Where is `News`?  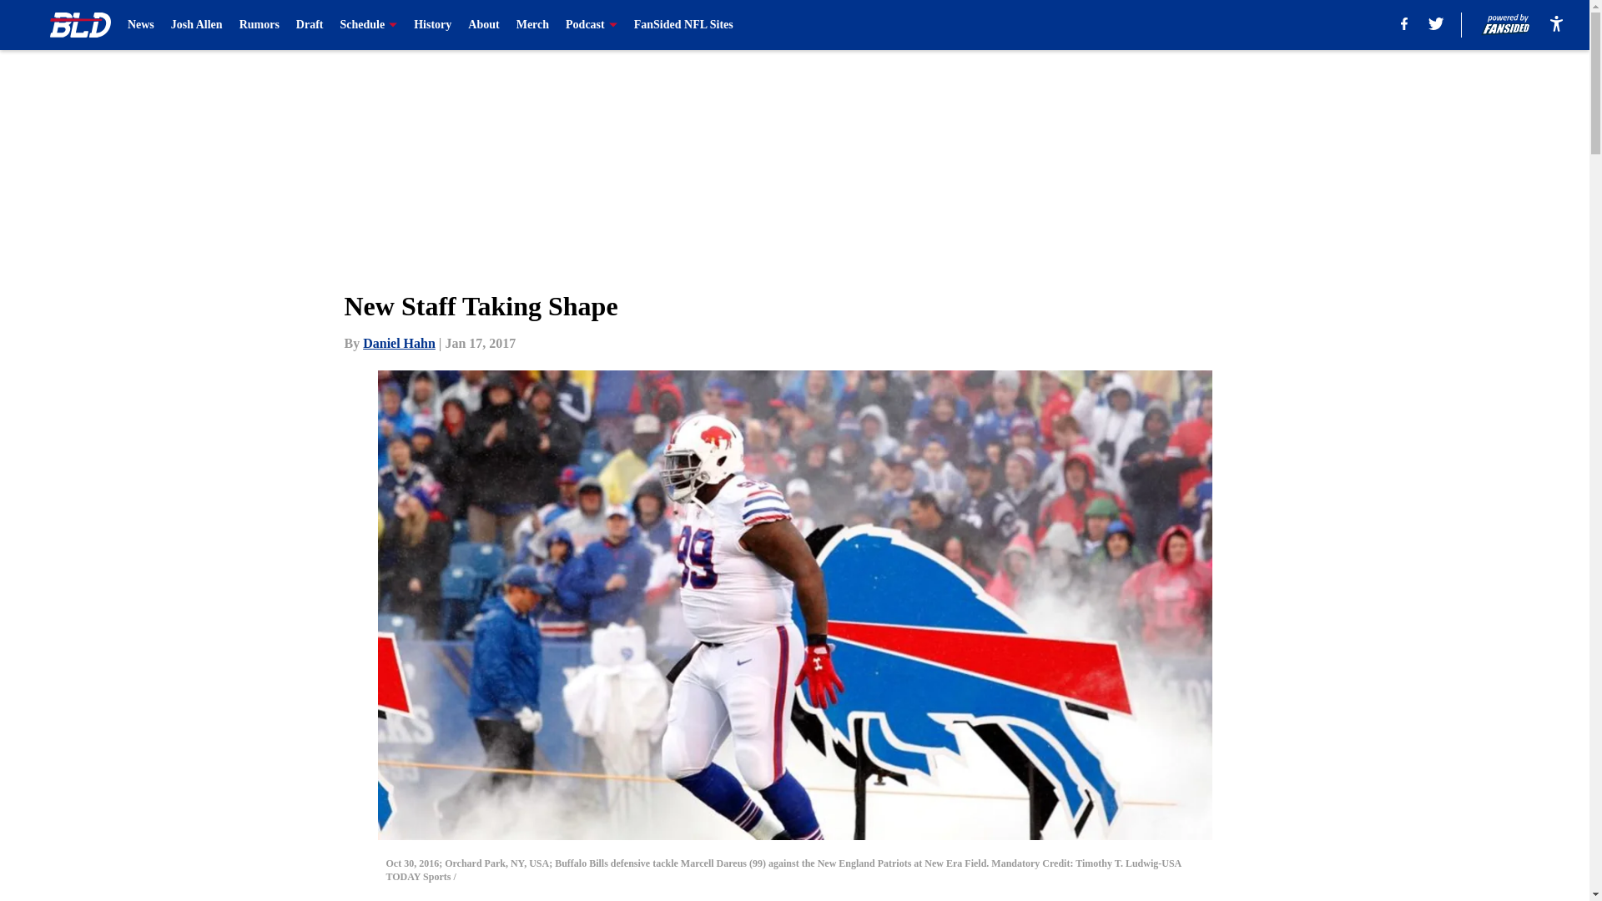
News is located at coordinates (140, 25).